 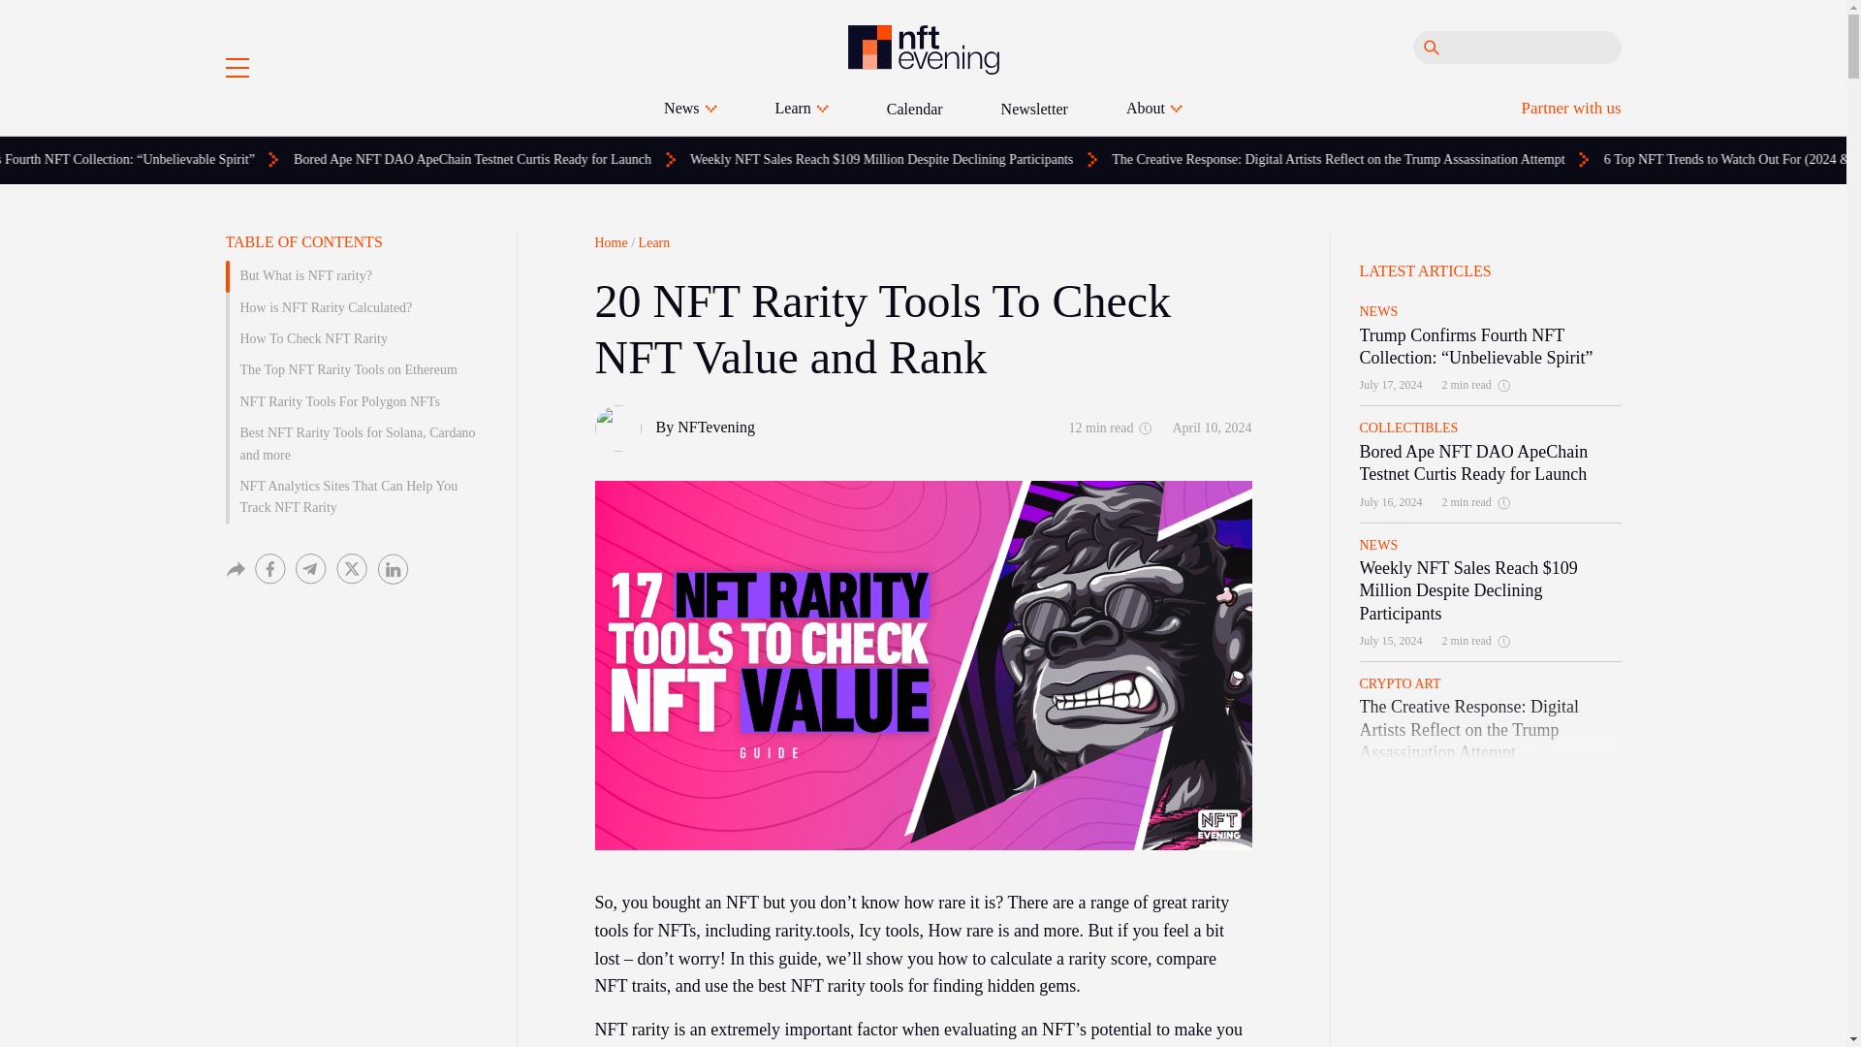 I want to click on Partner with us, so click(x=1571, y=107).